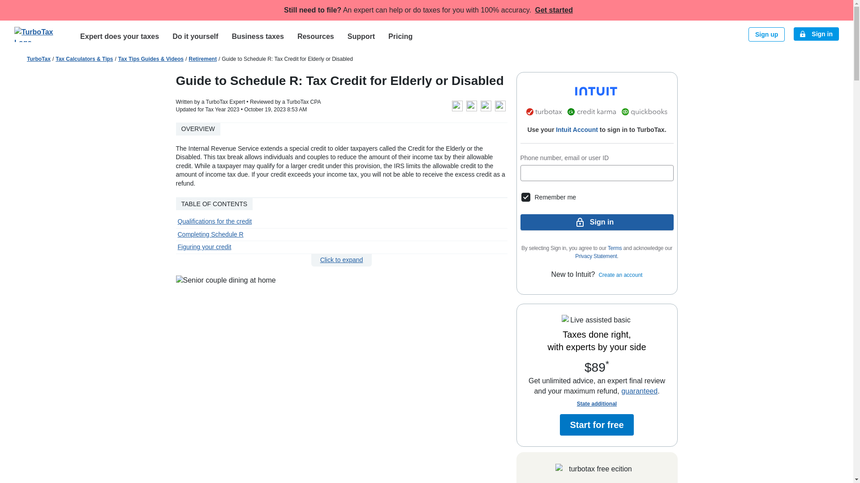 Image resolution: width=860 pixels, height=483 pixels. What do you see at coordinates (486, 106) in the screenshot?
I see `Share this article on X` at bounding box center [486, 106].